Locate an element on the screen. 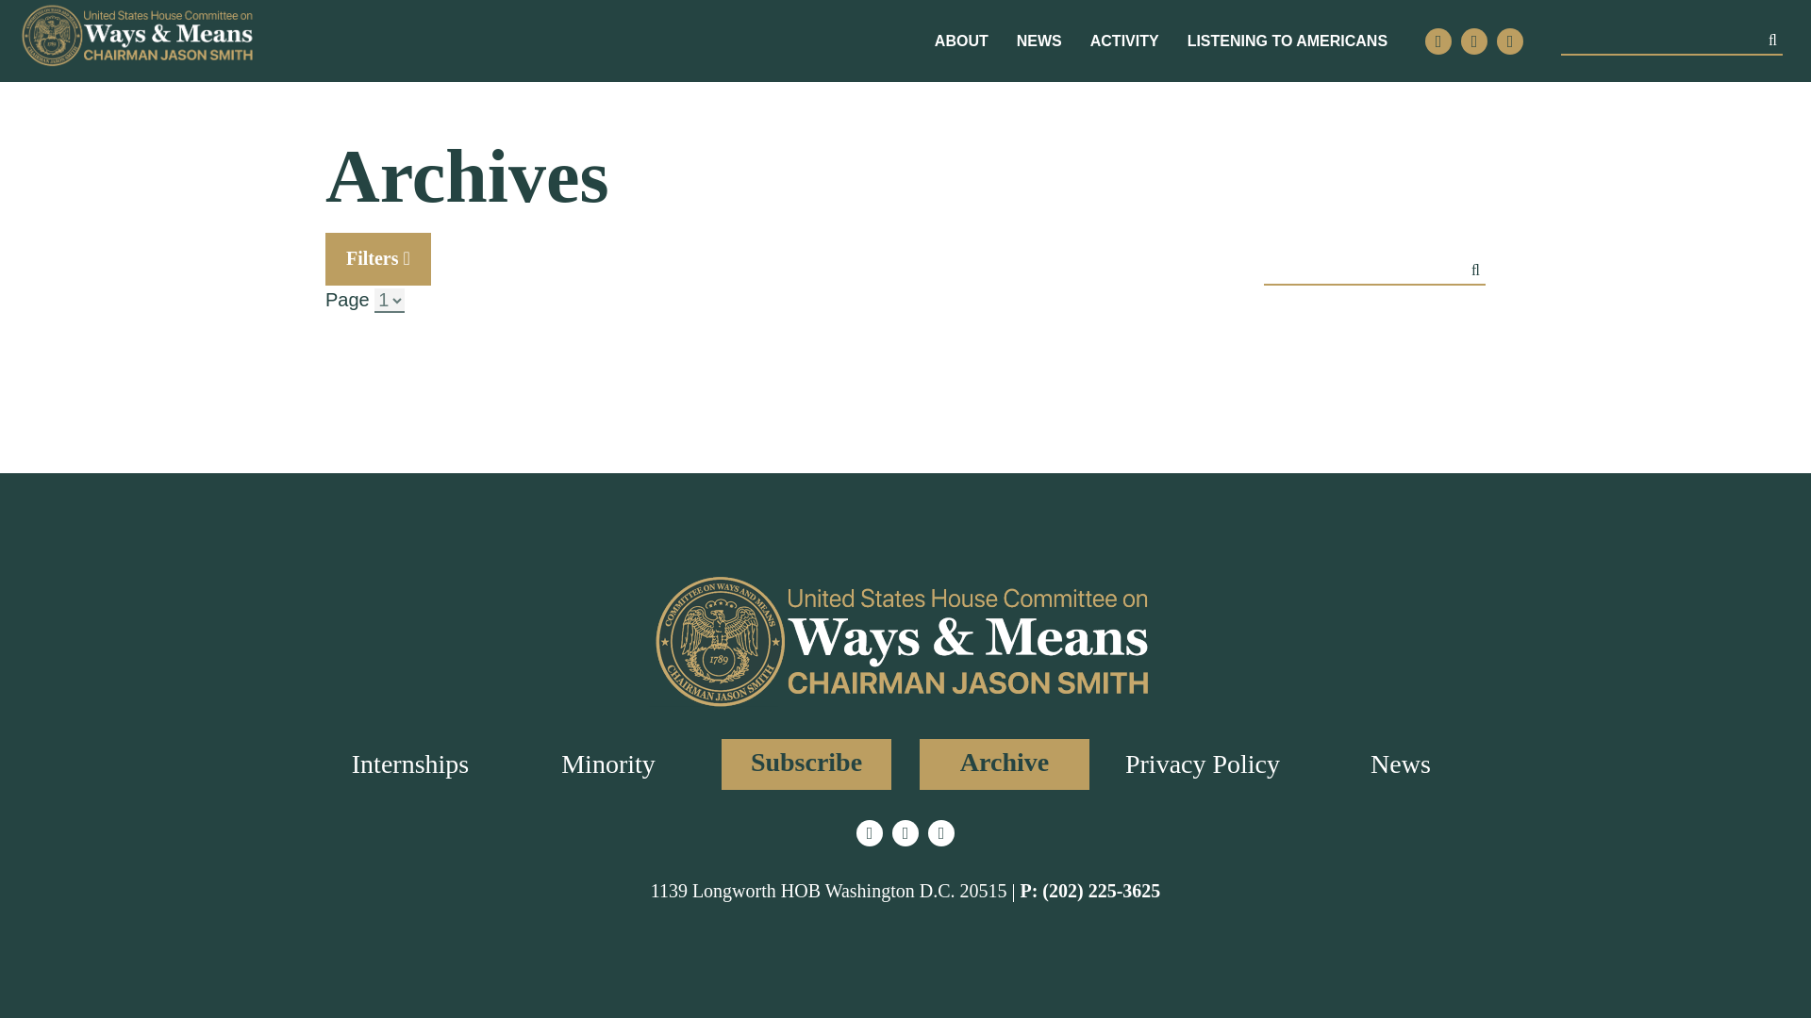 This screenshot has width=1811, height=1018. Filters is located at coordinates (377, 259).